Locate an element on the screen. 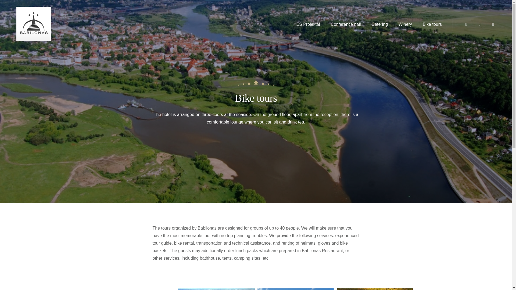 This screenshot has height=290, width=516. Winery is located at coordinates (405, 24).